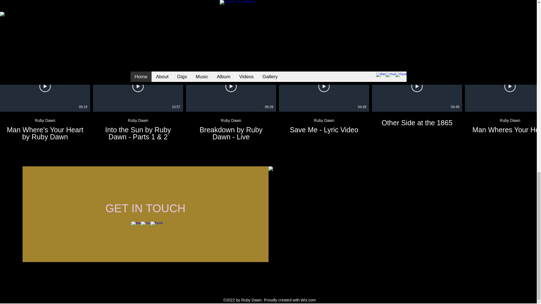  Describe the element at coordinates (417, 119) in the screenshot. I see `Other Side at the 1865` at that location.